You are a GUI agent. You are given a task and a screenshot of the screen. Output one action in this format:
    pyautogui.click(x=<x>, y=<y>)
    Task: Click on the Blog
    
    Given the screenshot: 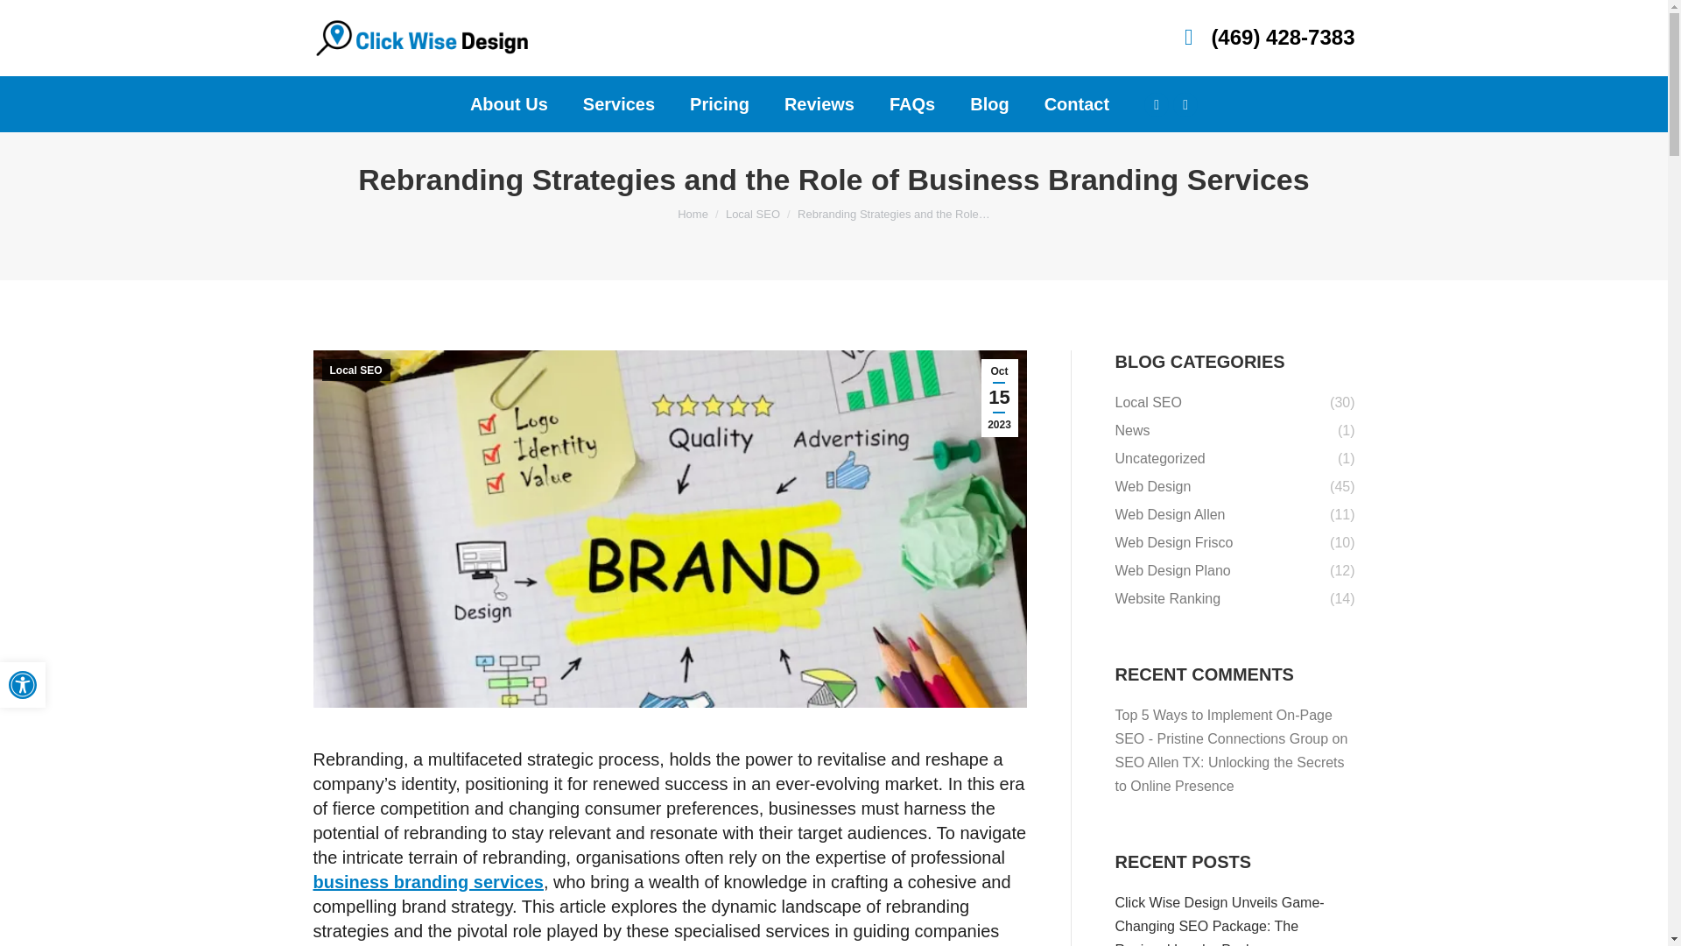 What is the action you would take?
    pyautogui.click(x=989, y=103)
    